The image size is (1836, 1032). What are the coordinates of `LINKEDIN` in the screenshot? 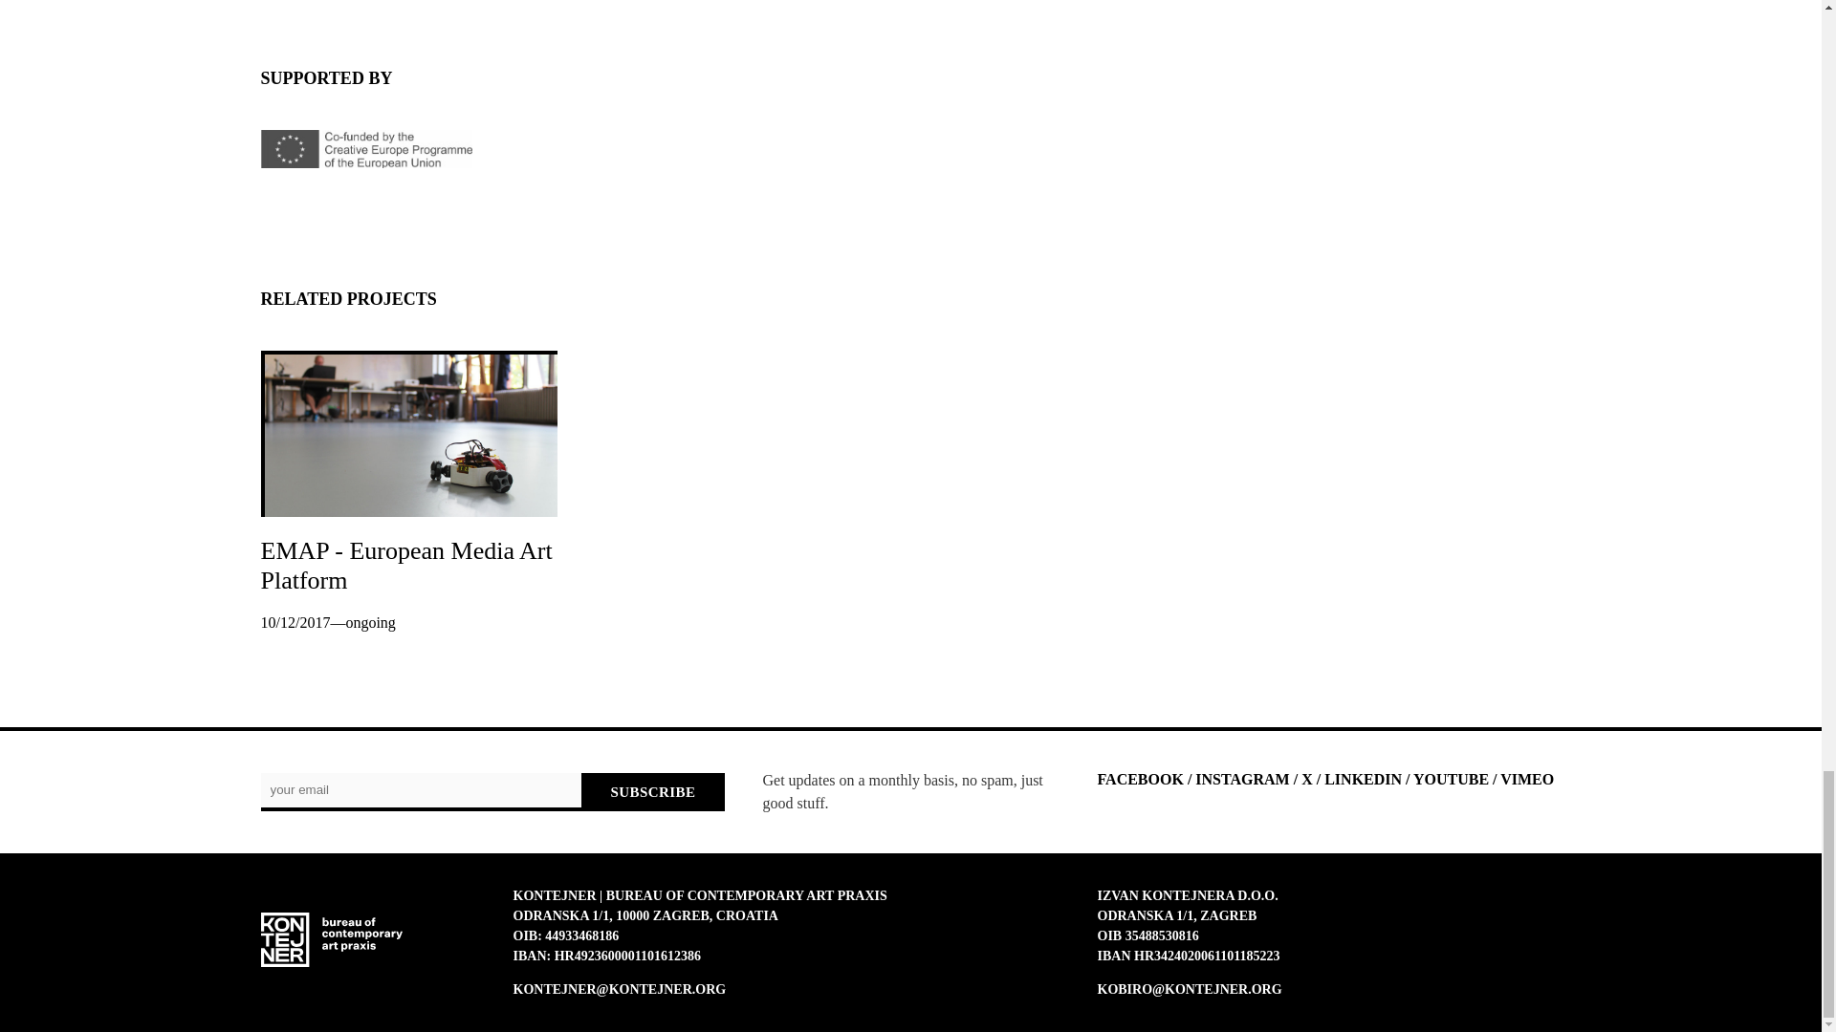 It's located at (1363, 779).